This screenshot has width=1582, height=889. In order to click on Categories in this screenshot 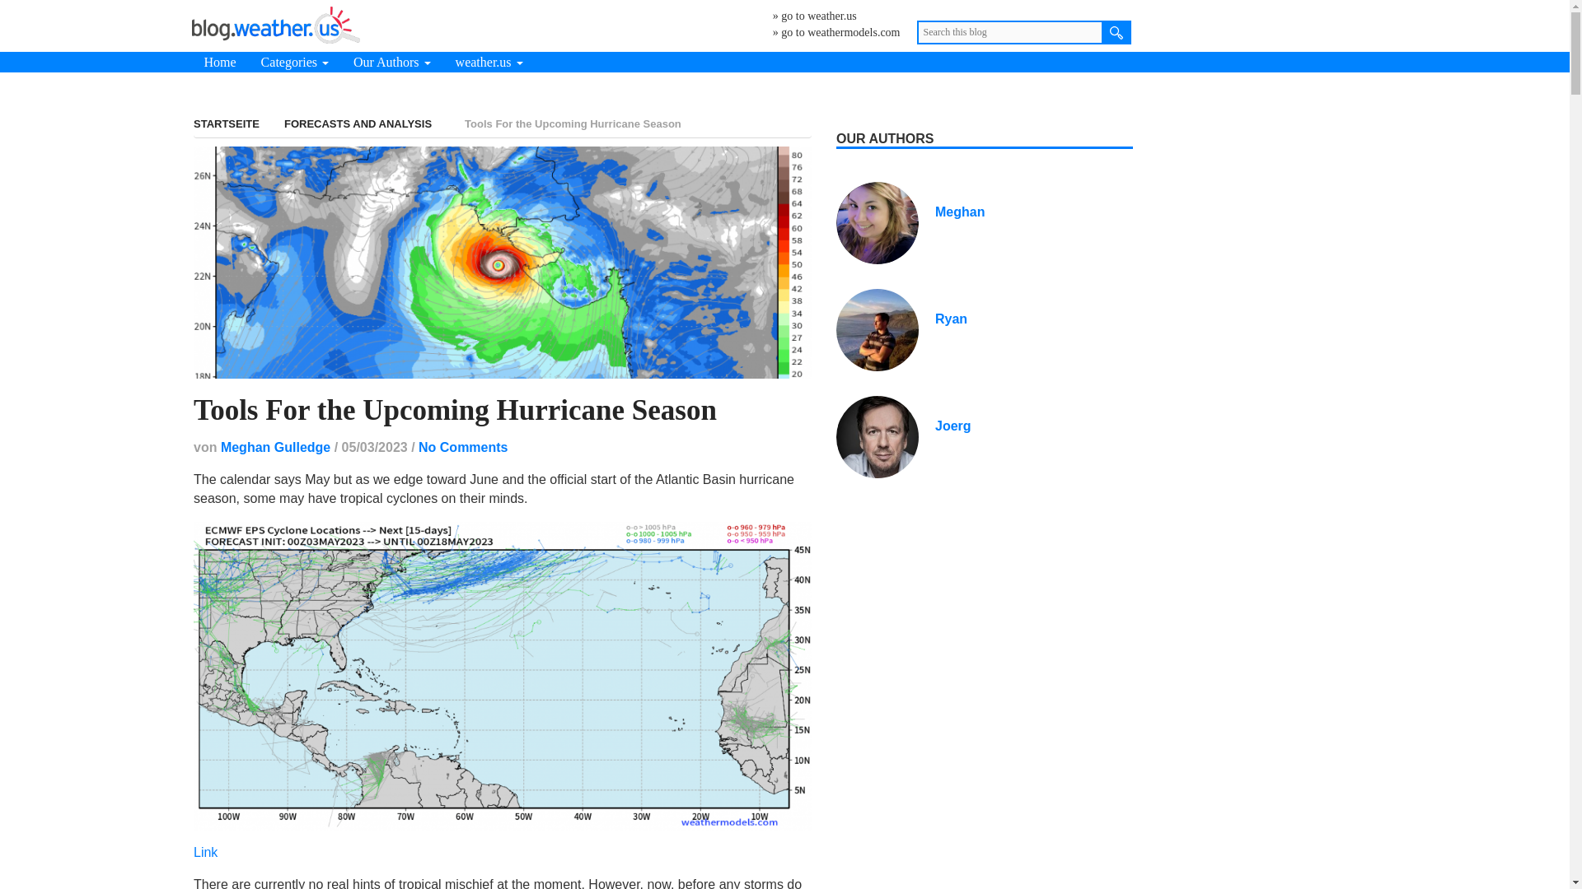, I will do `click(295, 61)`.